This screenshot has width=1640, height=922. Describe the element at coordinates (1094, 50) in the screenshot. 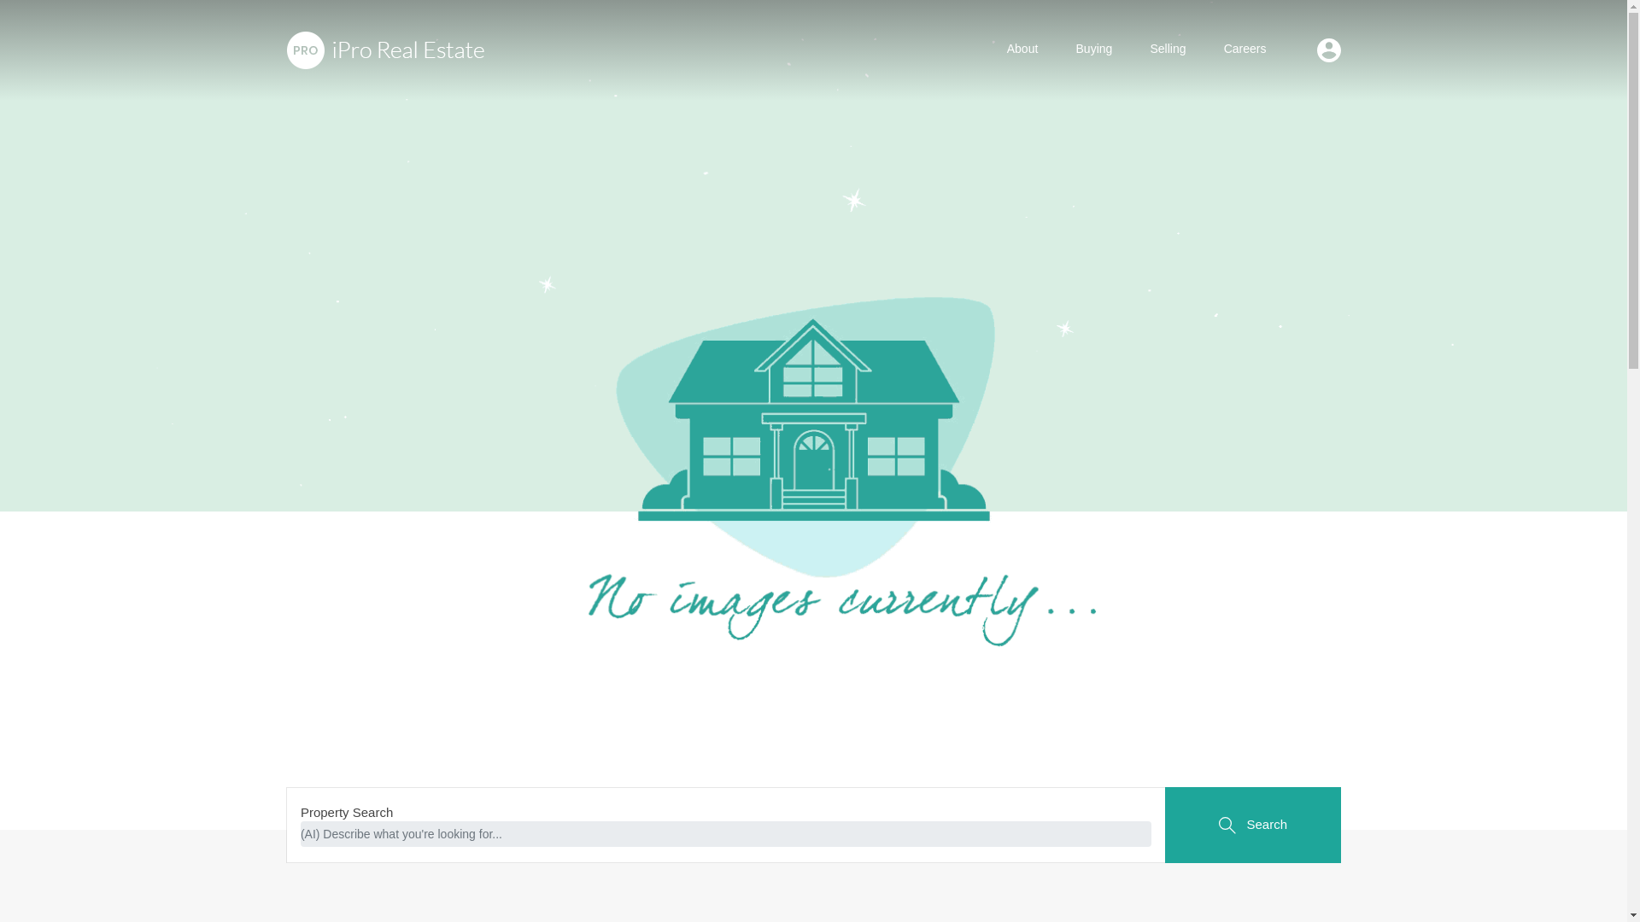

I see `Buying` at that location.